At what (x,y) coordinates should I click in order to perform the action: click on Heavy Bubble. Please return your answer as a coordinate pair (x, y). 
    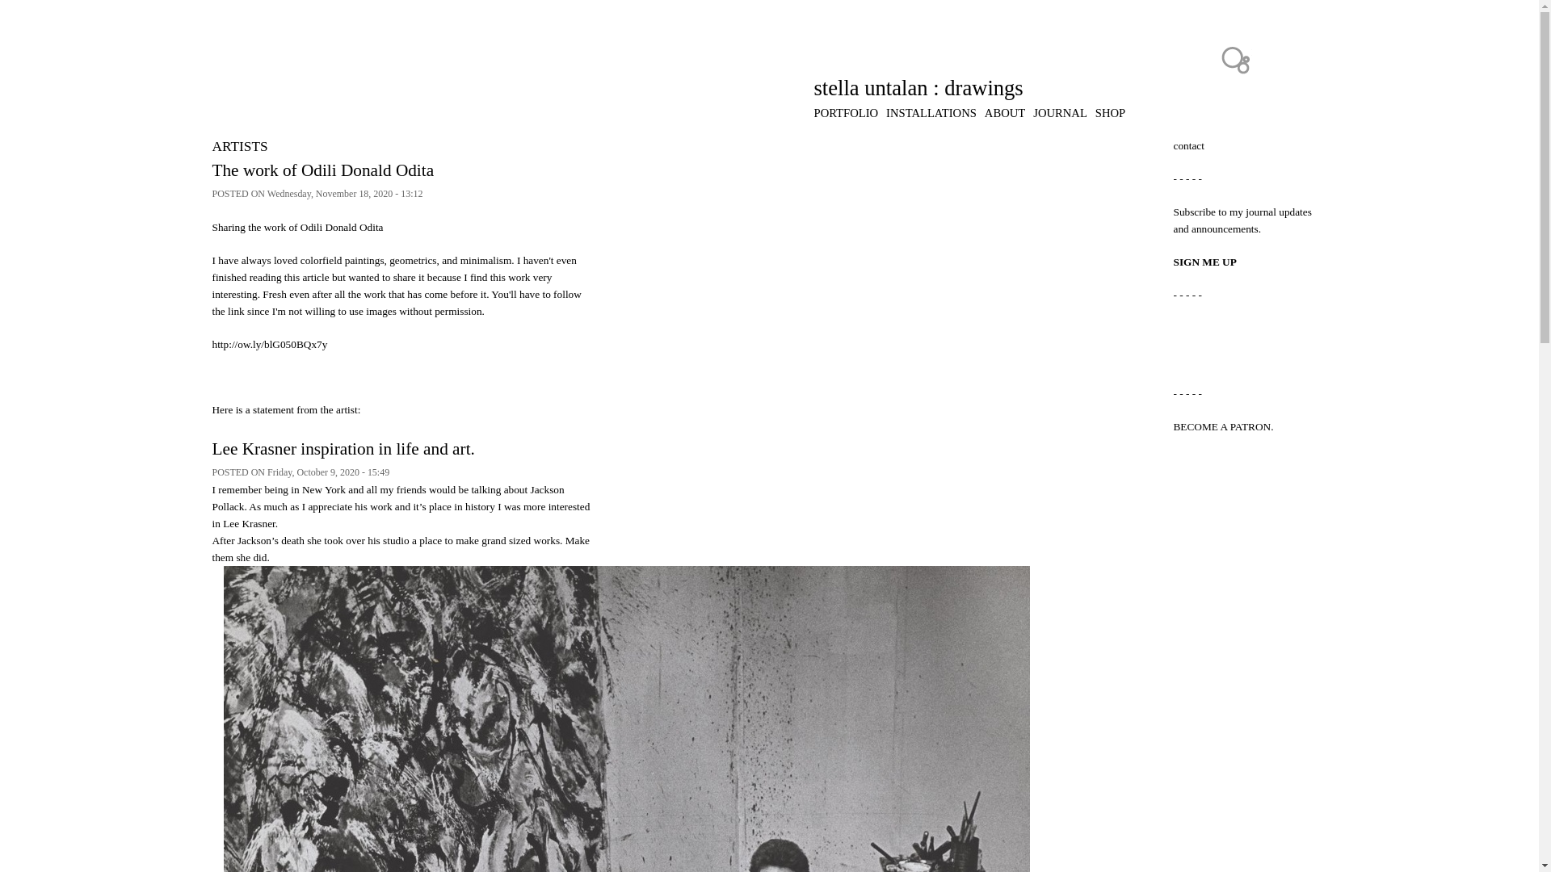
    Looking at the image, I should click on (1235, 60).